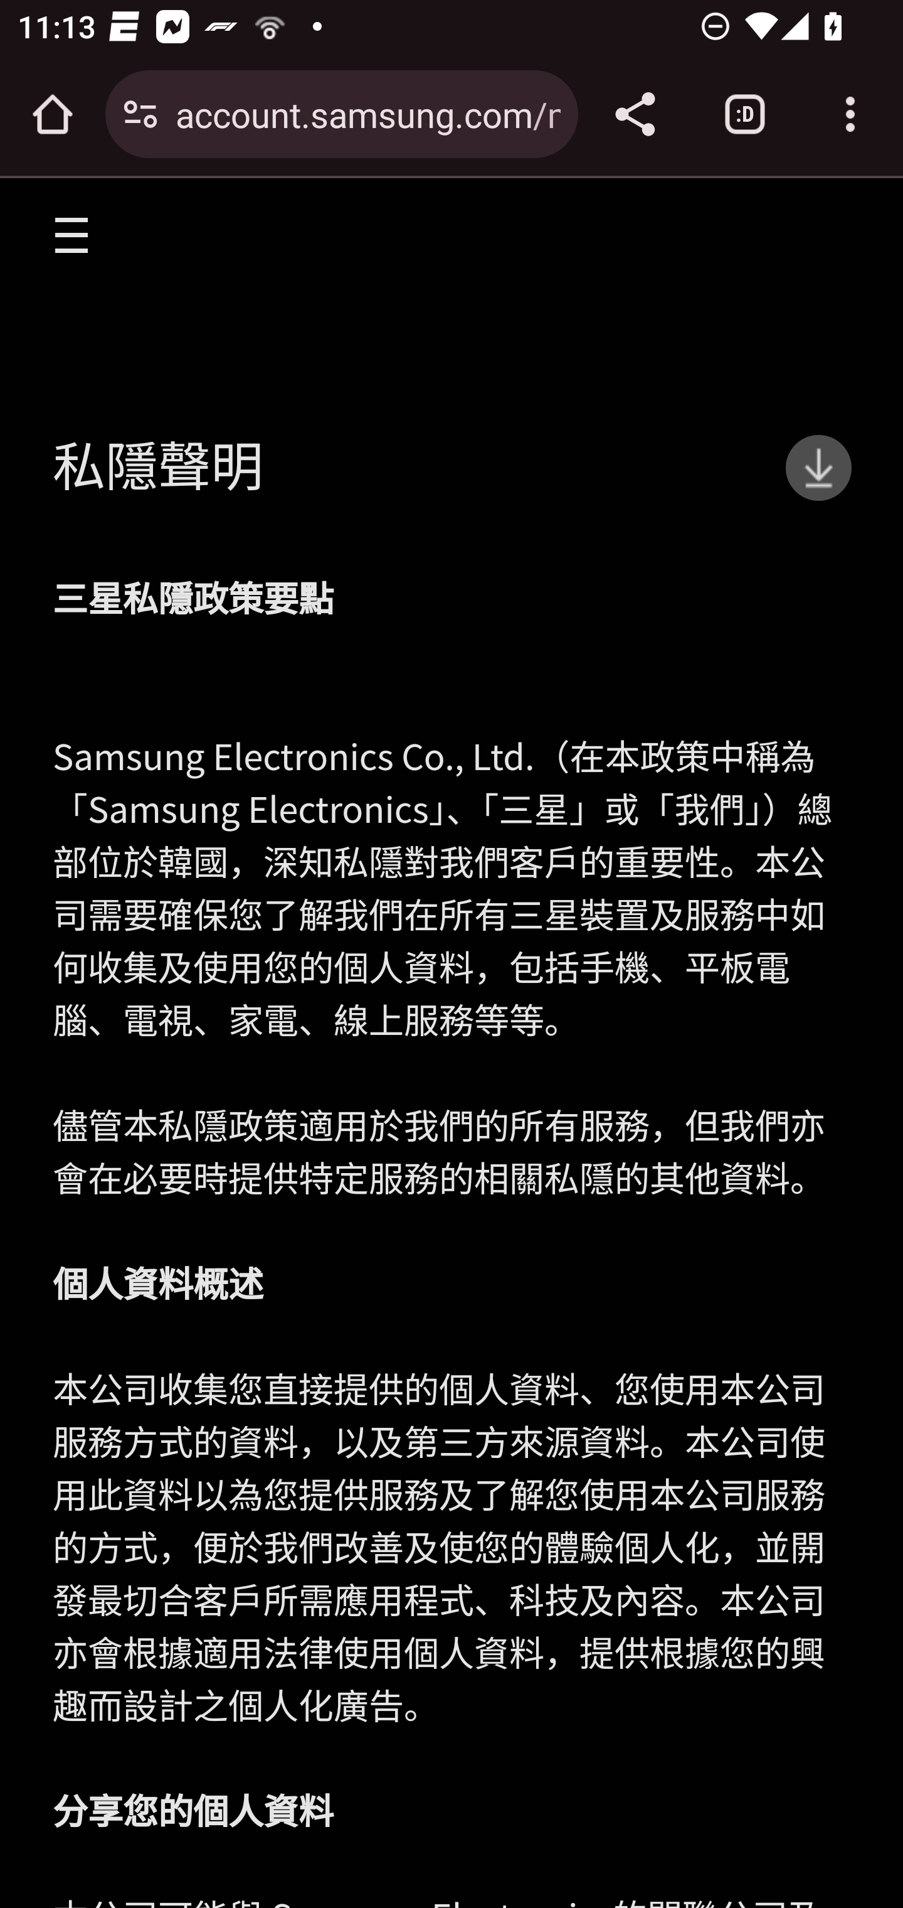 The height and width of the screenshot is (1908, 903). What do you see at coordinates (140, 114) in the screenshot?
I see `Connection is secure` at bounding box center [140, 114].